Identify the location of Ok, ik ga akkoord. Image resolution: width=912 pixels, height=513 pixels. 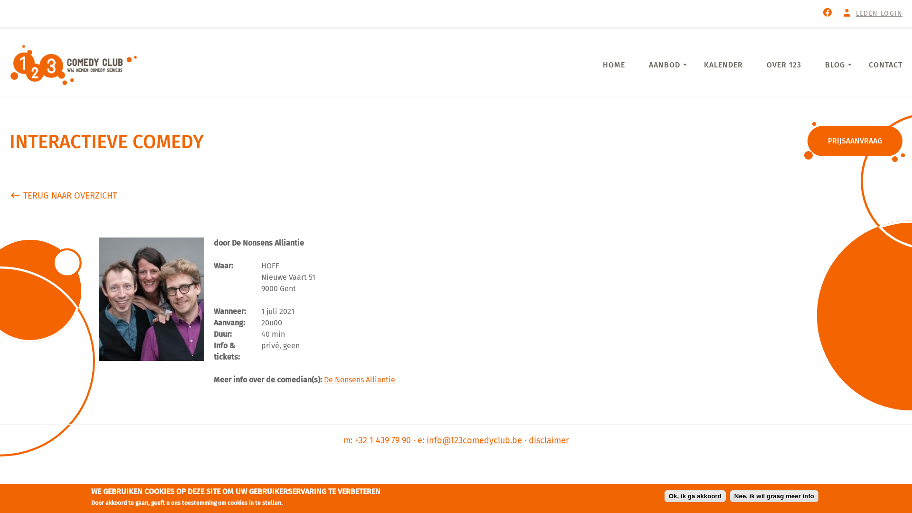
(695, 496).